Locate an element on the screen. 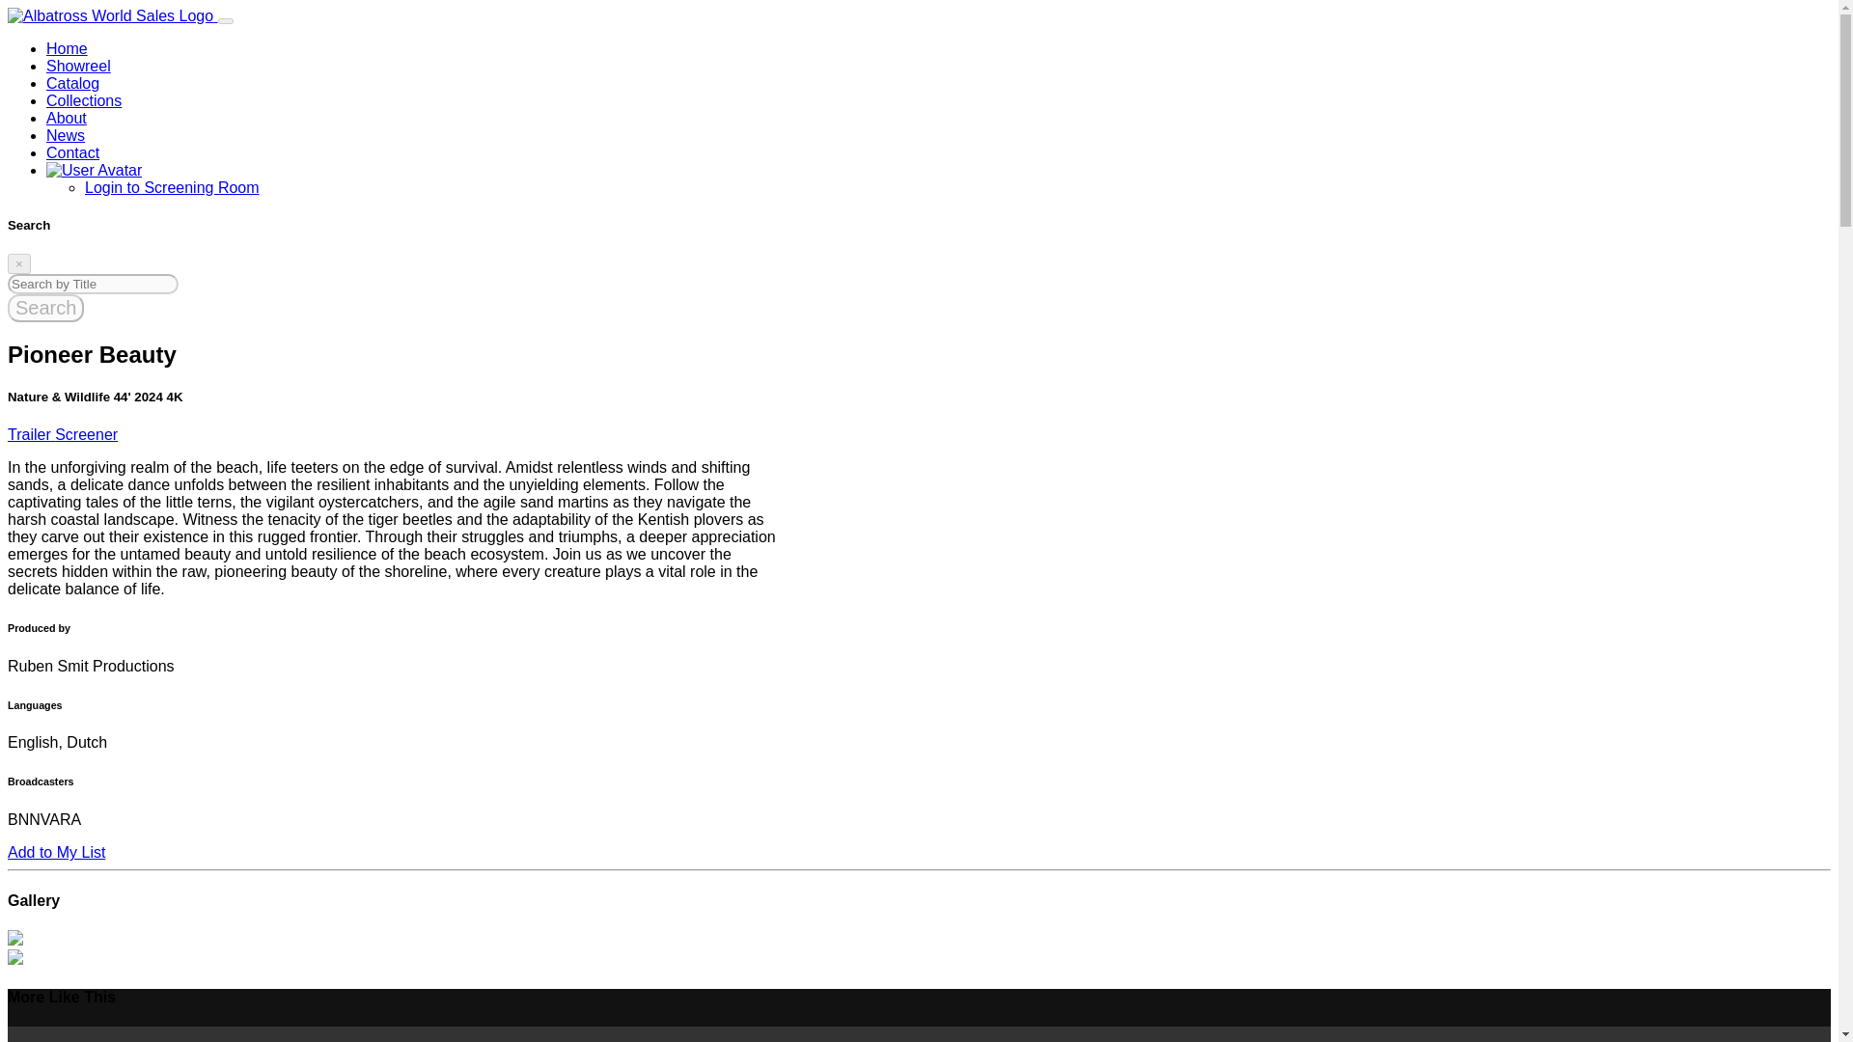  Login to Screening Room is located at coordinates (172, 187).